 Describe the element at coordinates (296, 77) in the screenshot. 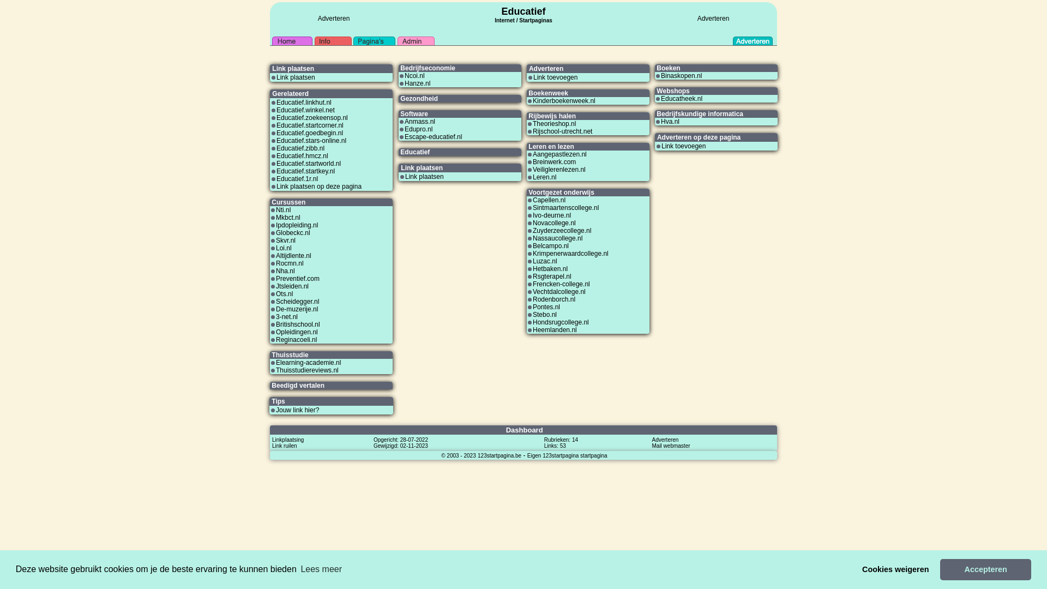

I see `Link plaatsen` at that location.